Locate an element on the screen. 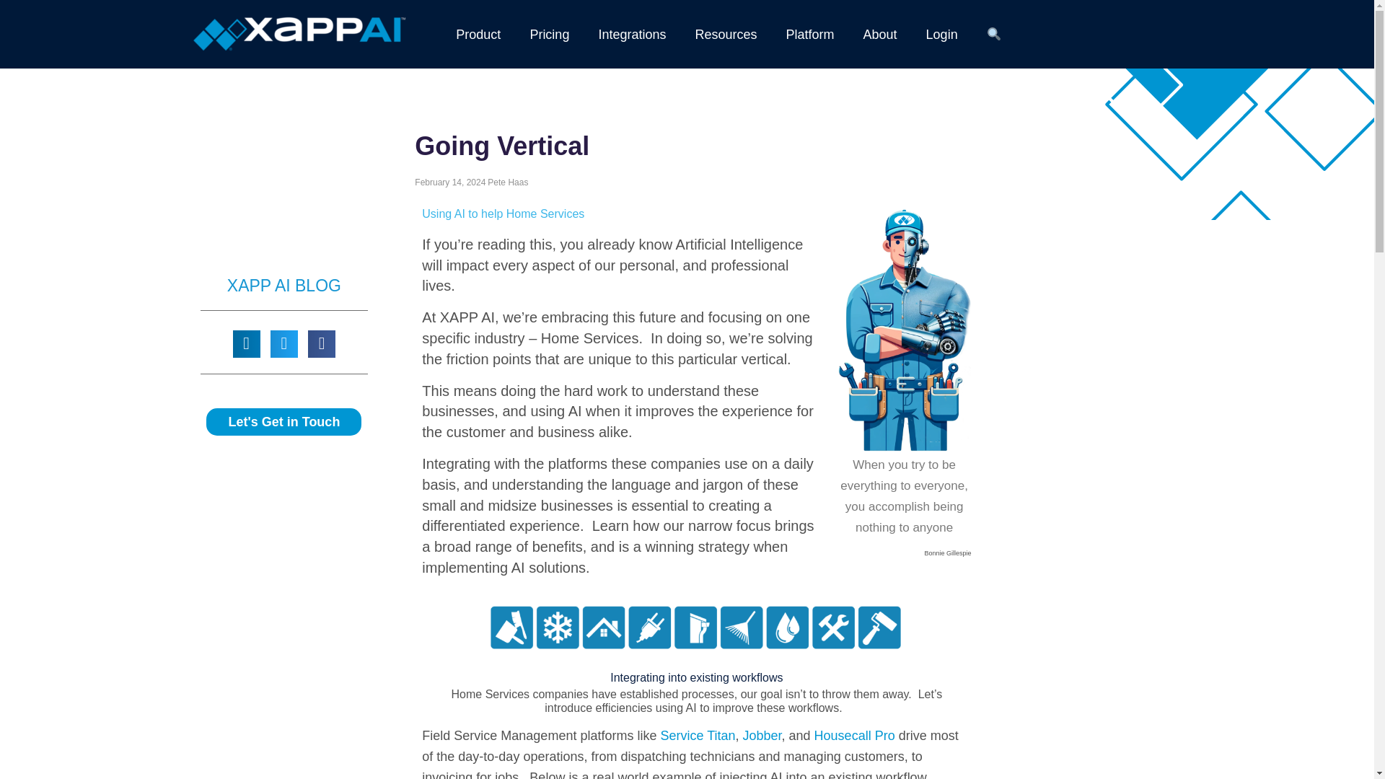 The width and height of the screenshot is (1385, 779). Integrations is located at coordinates (631, 33).